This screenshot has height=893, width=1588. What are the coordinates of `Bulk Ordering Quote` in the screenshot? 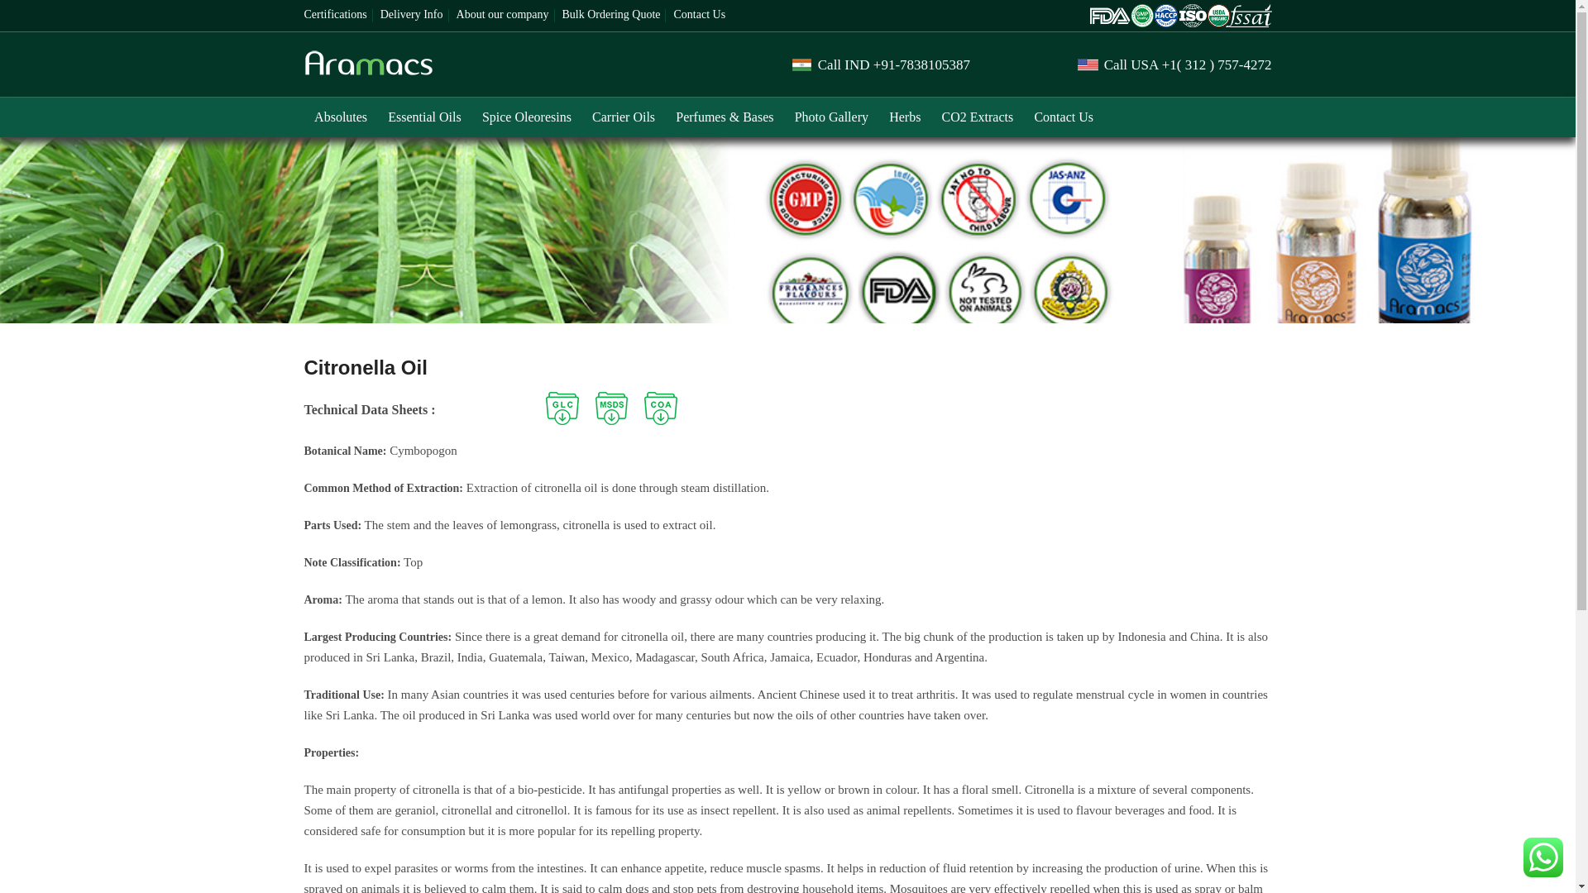 It's located at (610, 14).